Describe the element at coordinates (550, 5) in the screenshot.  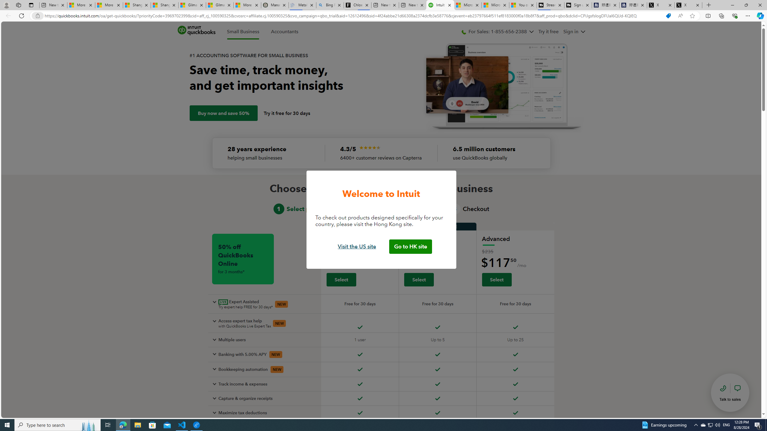
I see `Streaming Coverage | T3` at that location.